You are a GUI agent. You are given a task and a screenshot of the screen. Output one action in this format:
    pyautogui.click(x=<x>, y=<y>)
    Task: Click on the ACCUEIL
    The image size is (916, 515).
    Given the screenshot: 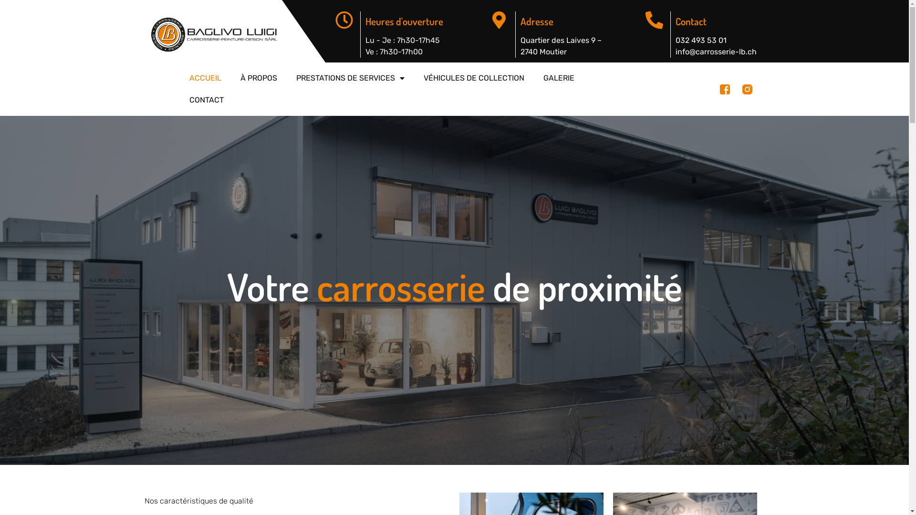 What is the action you would take?
    pyautogui.click(x=205, y=78)
    